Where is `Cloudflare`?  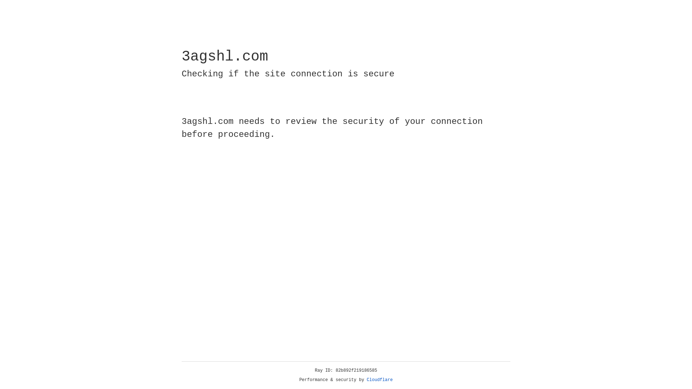
Cloudflare is located at coordinates (380, 380).